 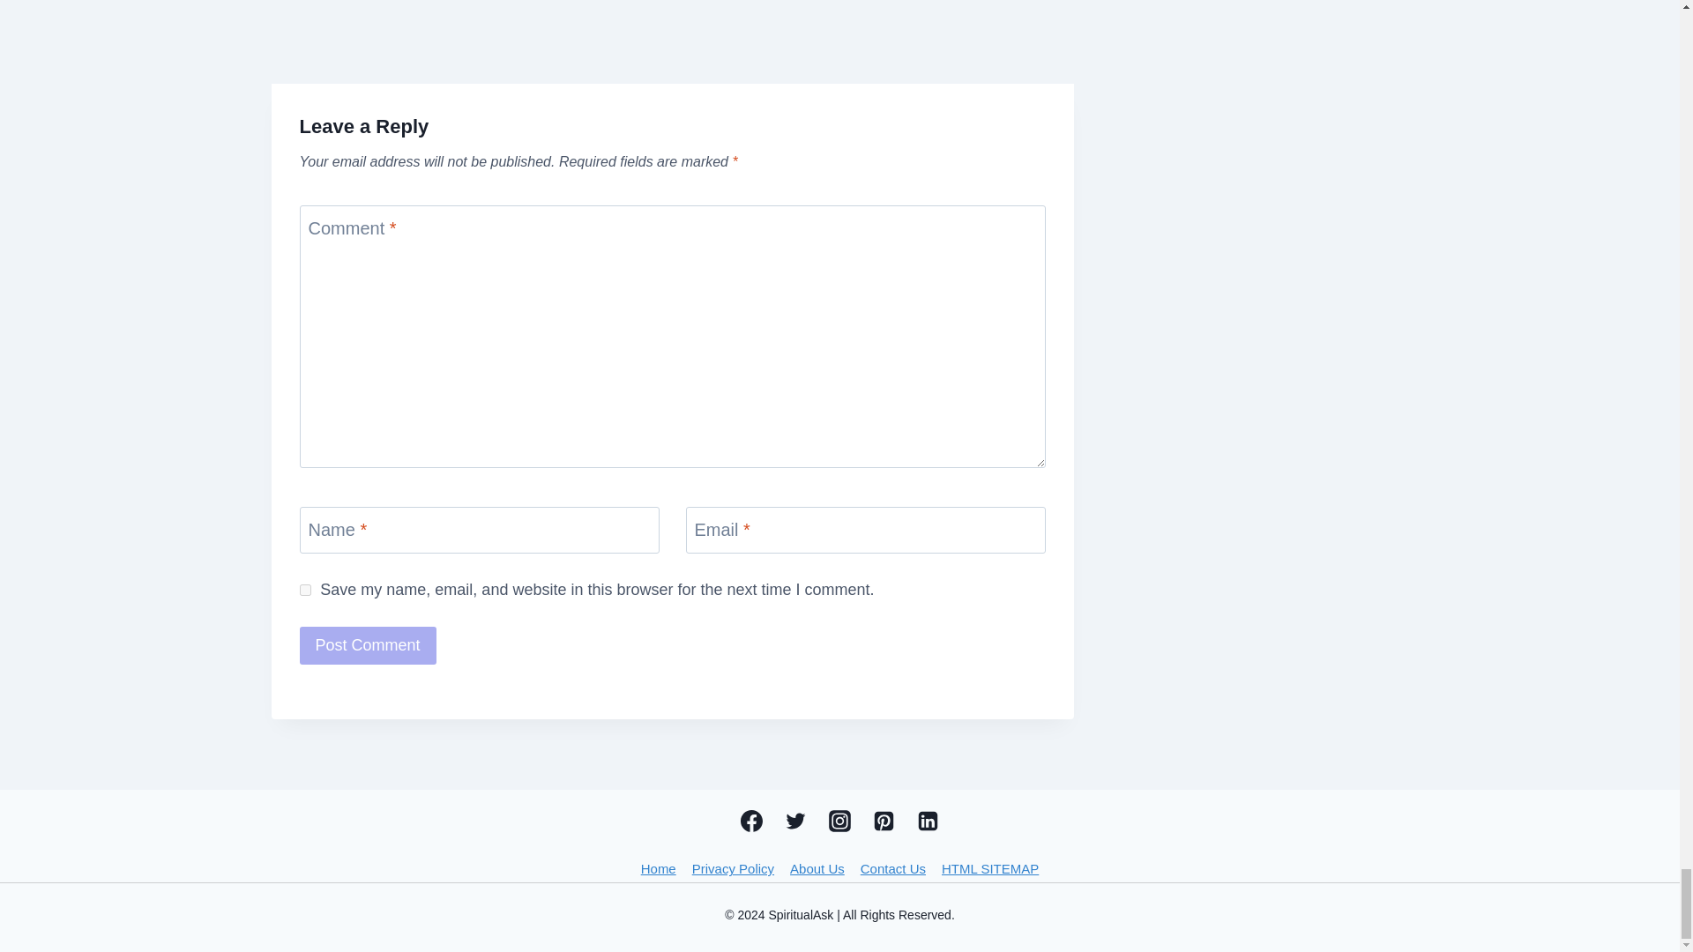 I want to click on Post Comment, so click(x=368, y=645).